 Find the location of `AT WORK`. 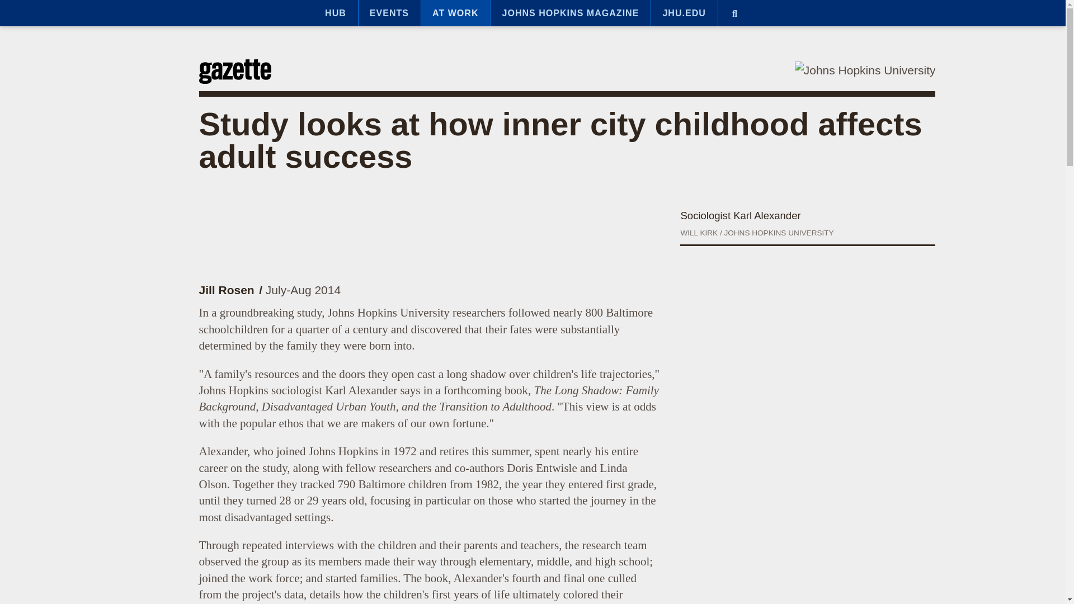

AT WORK is located at coordinates (455, 13).